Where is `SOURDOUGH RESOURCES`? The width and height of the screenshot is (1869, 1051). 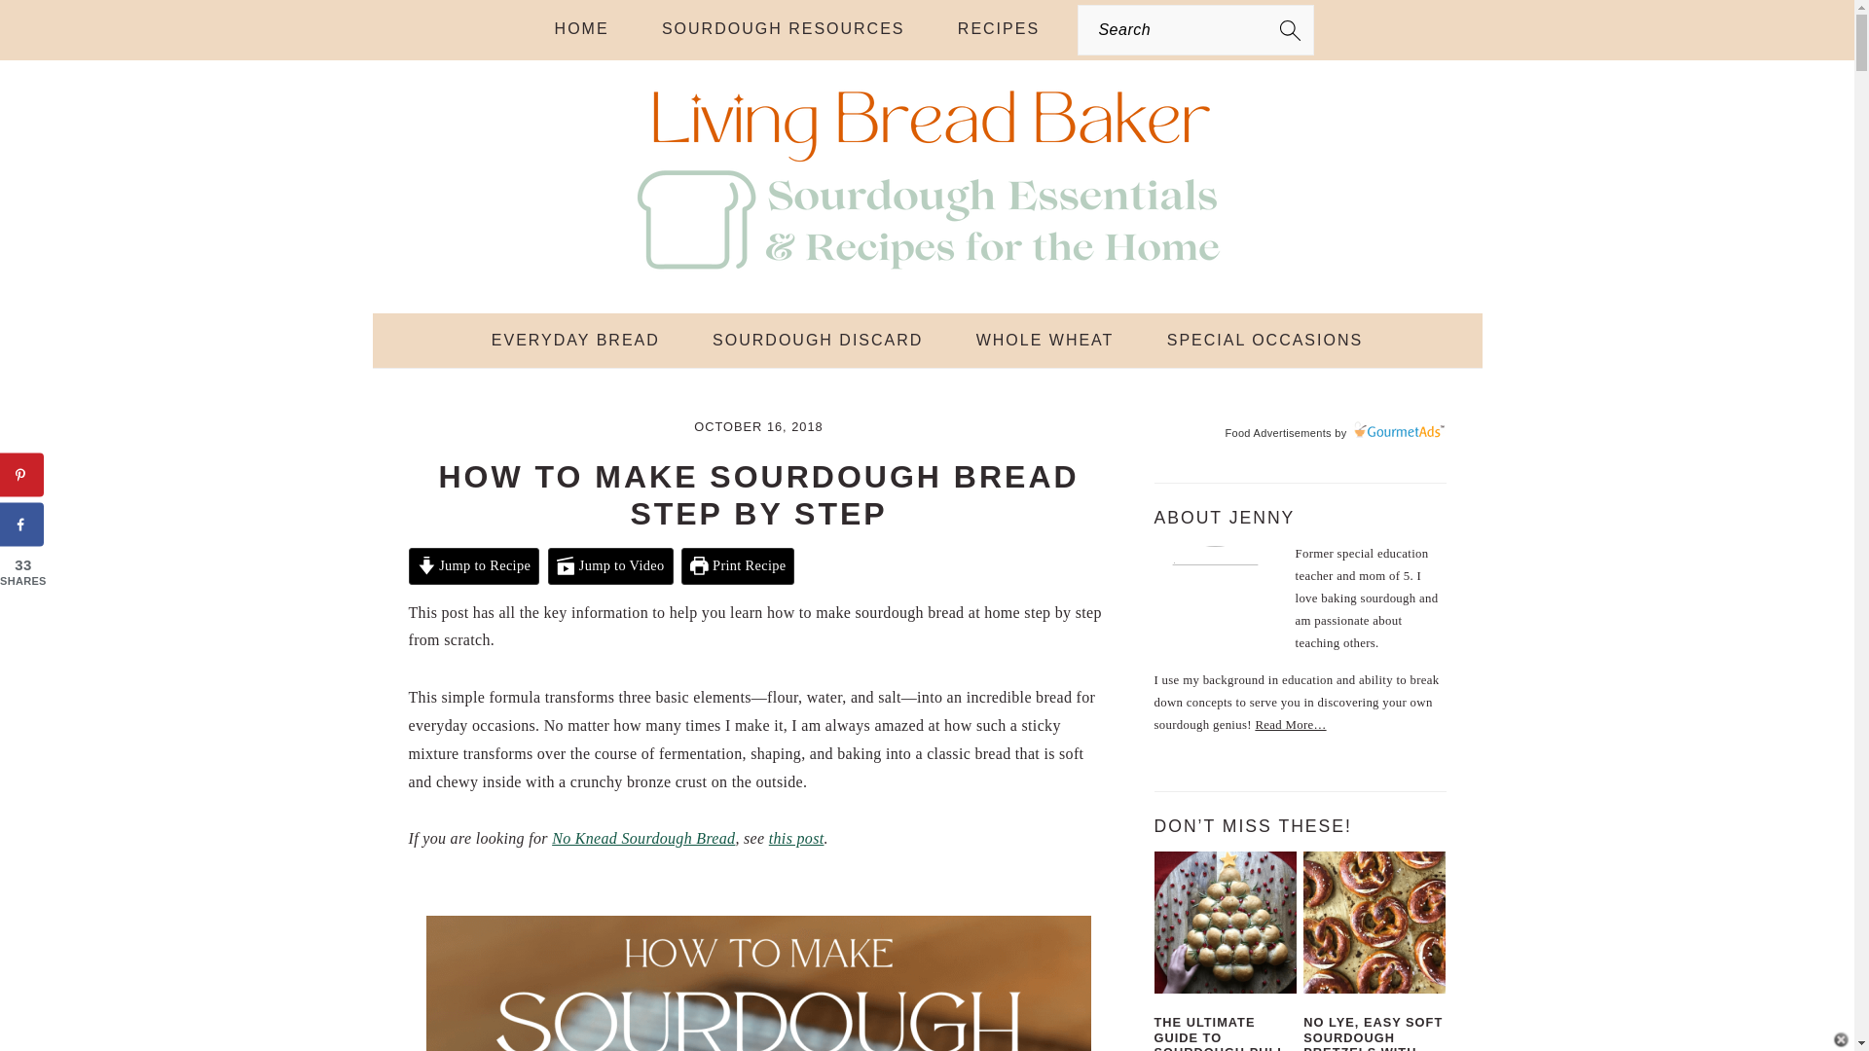 SOURDOUGH RESOURCES is located at coordinates (783, 29).